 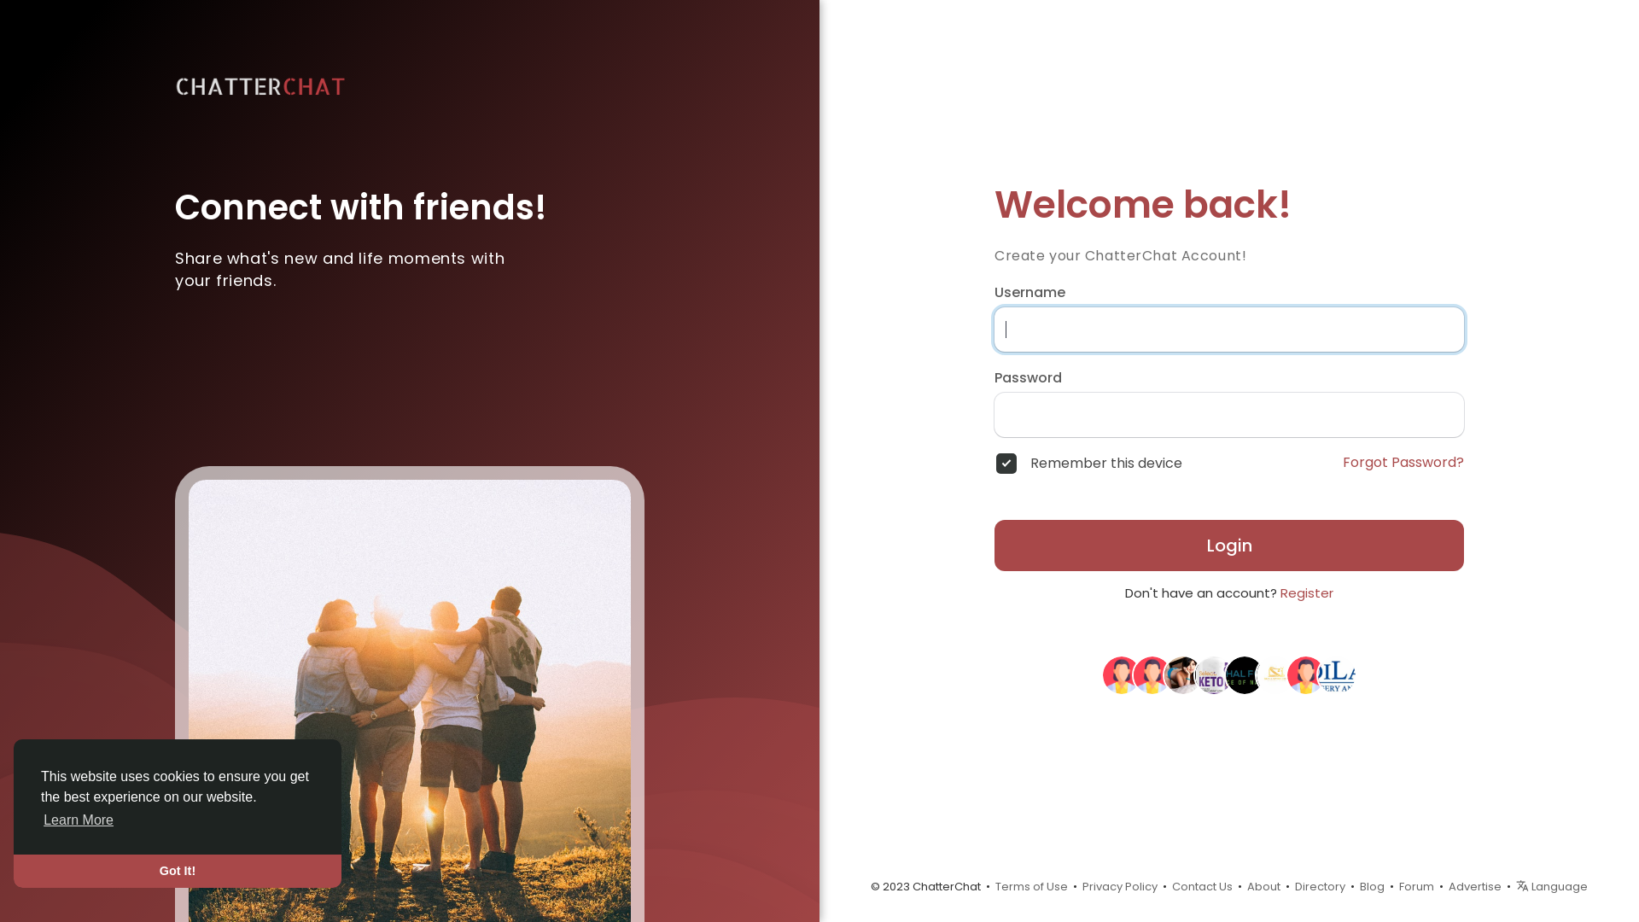 I want to click on Contact Us, so click(x=1202, y=886).